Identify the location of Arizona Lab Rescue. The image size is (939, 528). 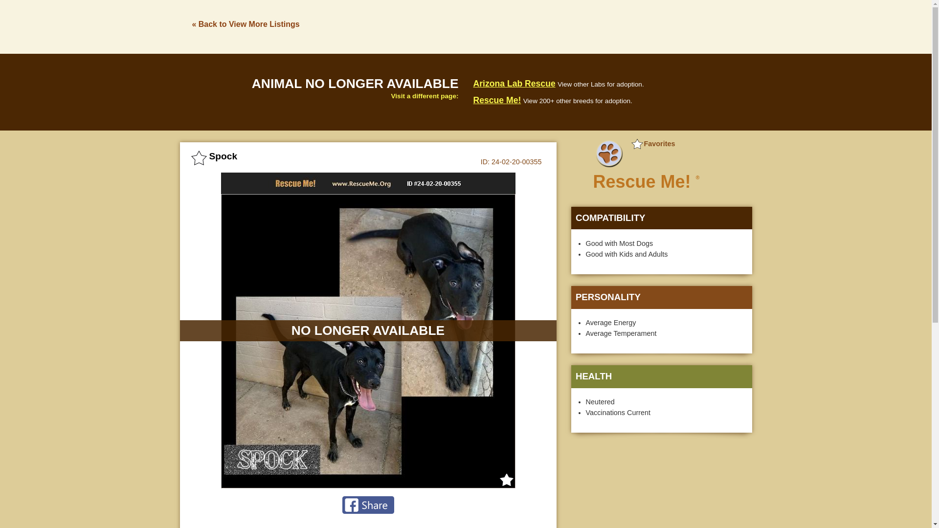
(514, 83).